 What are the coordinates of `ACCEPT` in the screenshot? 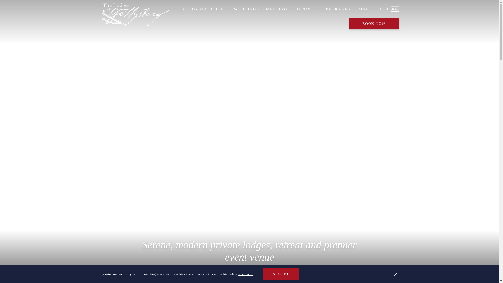 It's located at (281, 274).